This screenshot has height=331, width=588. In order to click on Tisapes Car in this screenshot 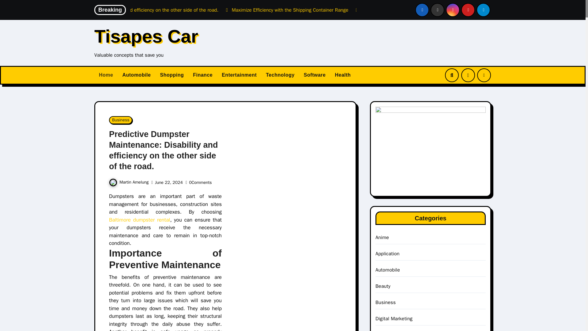, I will do `click(146, 36)`.